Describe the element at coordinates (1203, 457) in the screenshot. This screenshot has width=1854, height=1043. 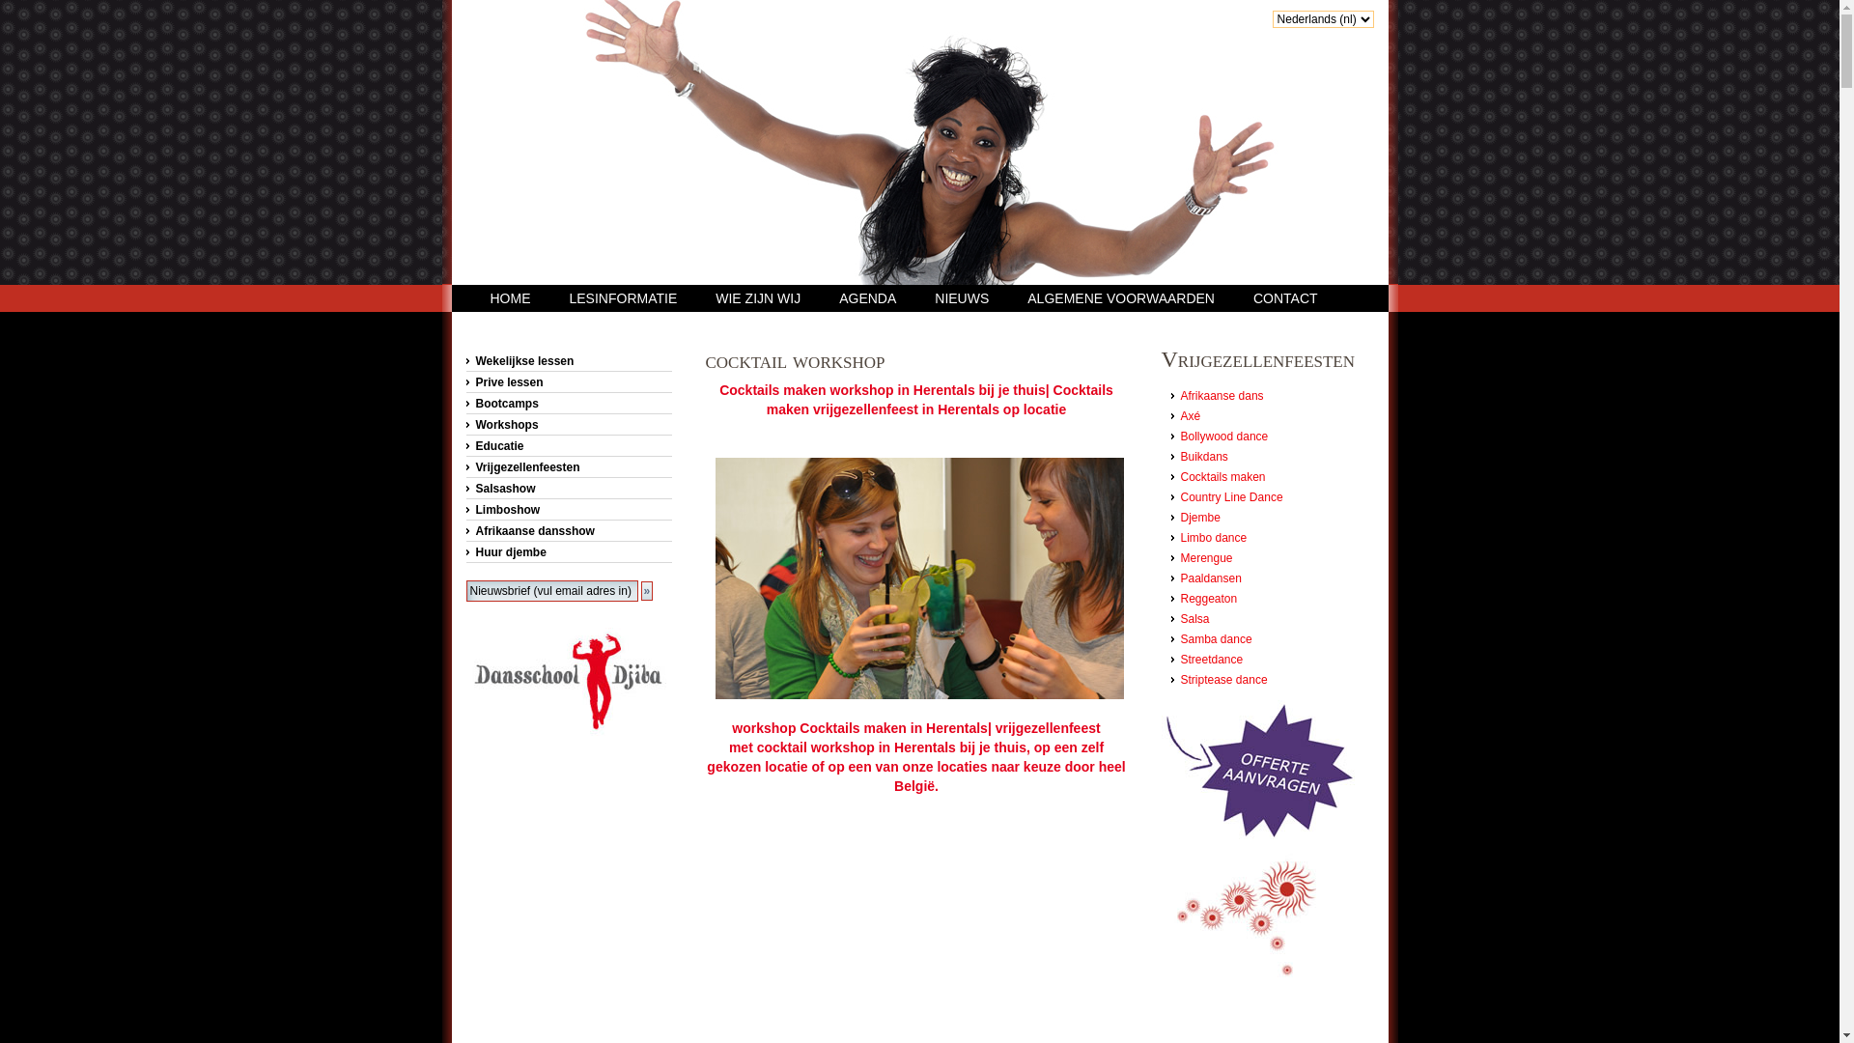
I see `Buikdans` at that location.